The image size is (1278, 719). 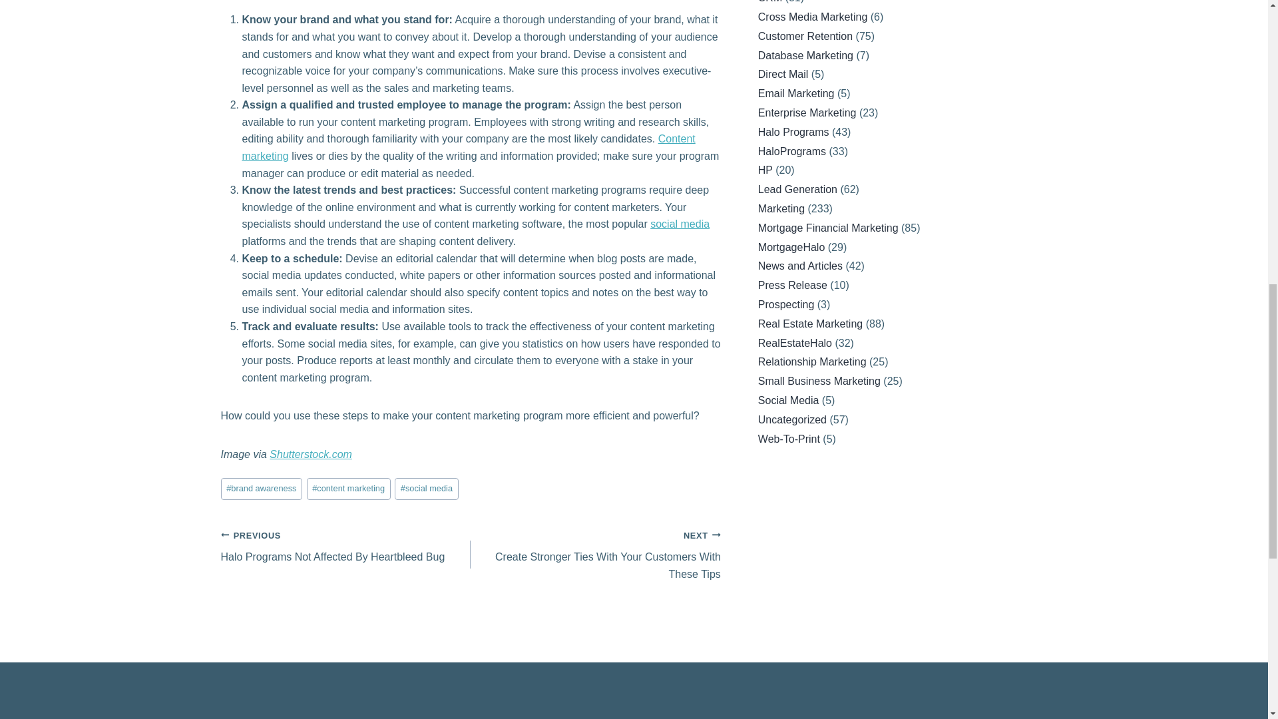 I want to click on social media, so click(x=349, y=489).